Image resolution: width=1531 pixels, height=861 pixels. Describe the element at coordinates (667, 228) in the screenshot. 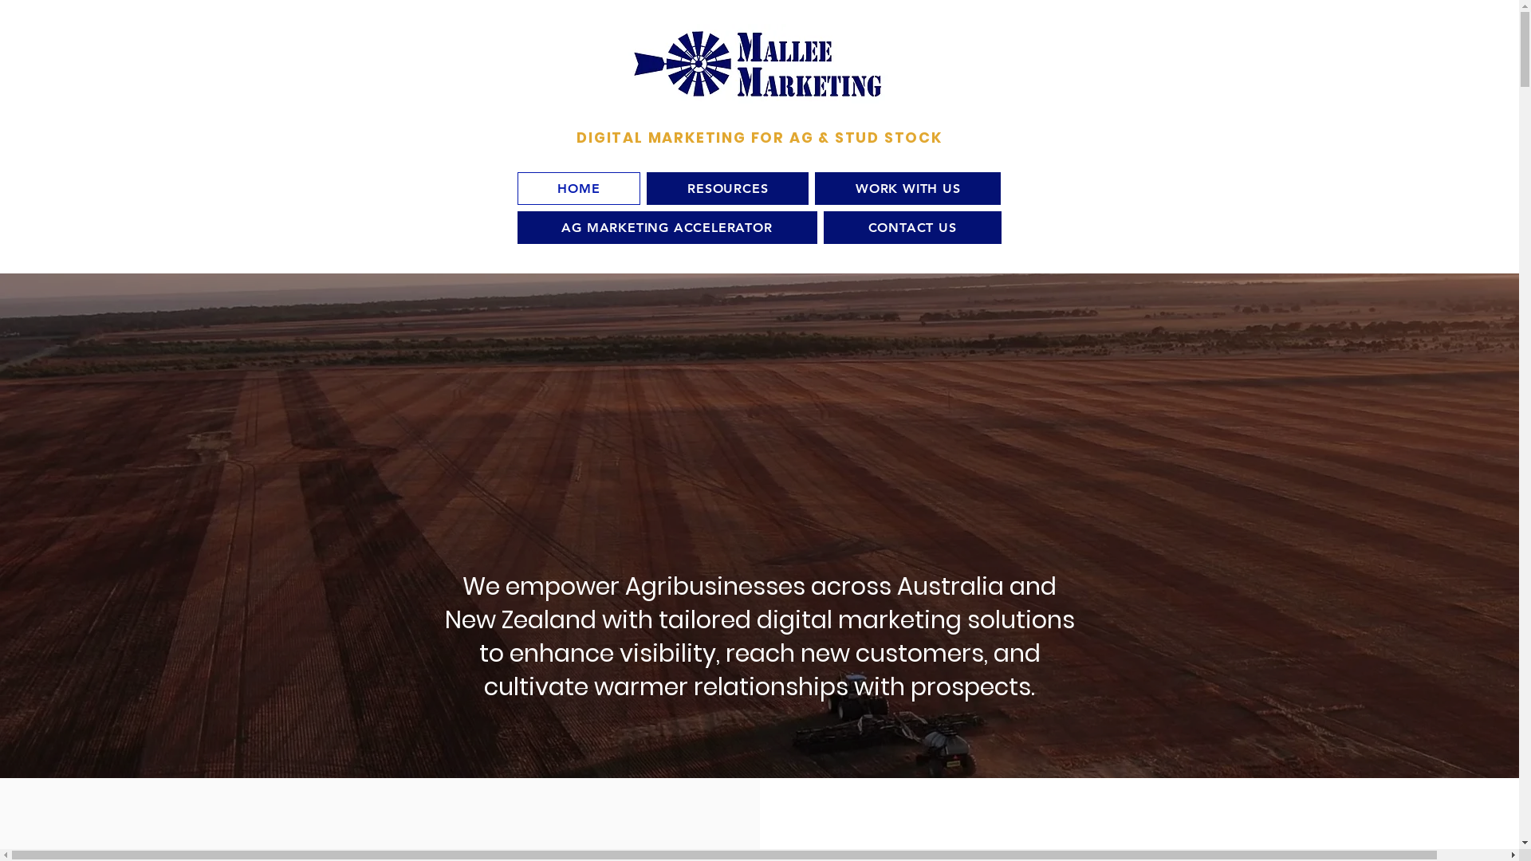

I see `AG MARKETING ACCELERATOR` at that location.